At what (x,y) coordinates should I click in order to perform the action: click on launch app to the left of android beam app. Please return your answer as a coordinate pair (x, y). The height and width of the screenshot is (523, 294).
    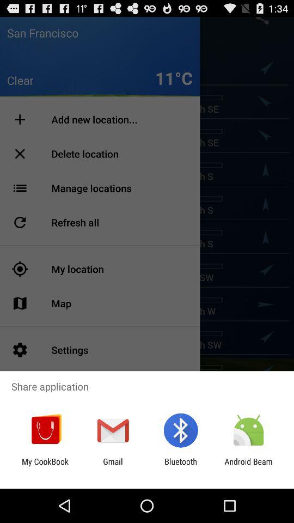
    Looking at the image, I should click on (181, 466).